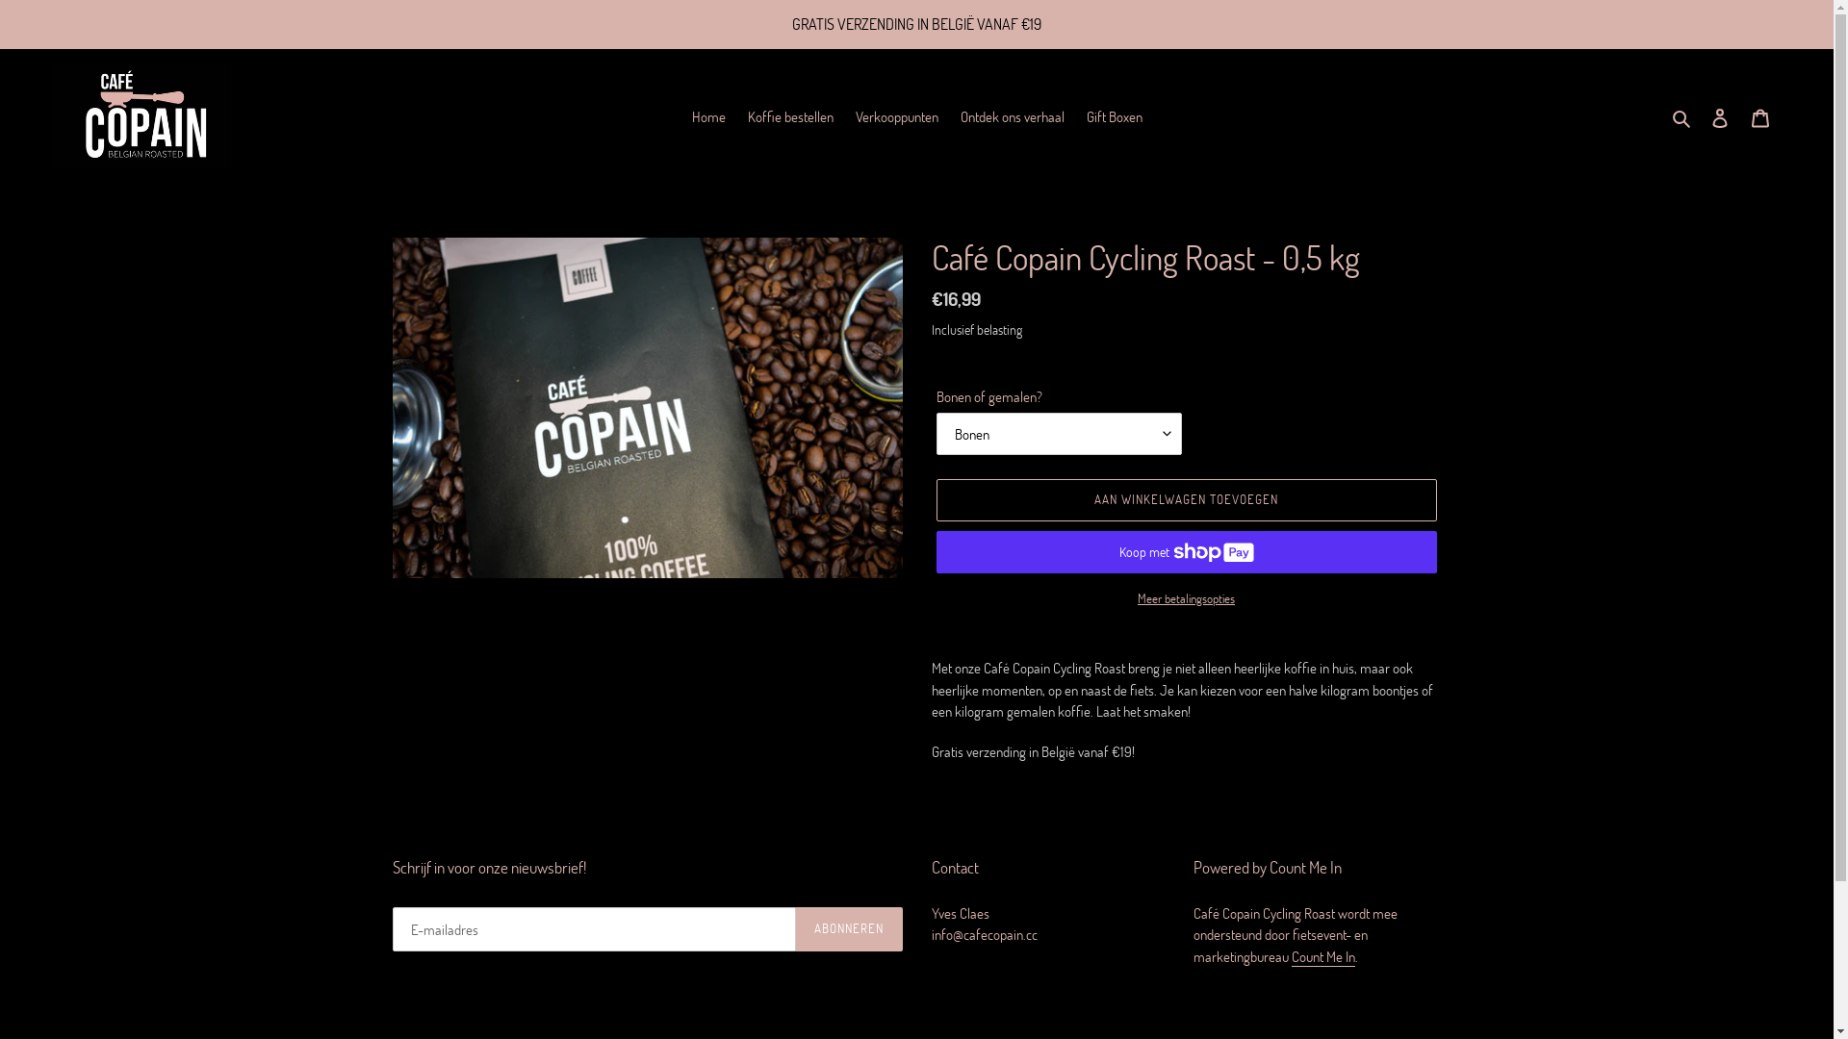 The image size is (1848, 1039). Describe the element at coordinates (1760, 117) in the screenshot. I see `Winkelwagen` at that location.